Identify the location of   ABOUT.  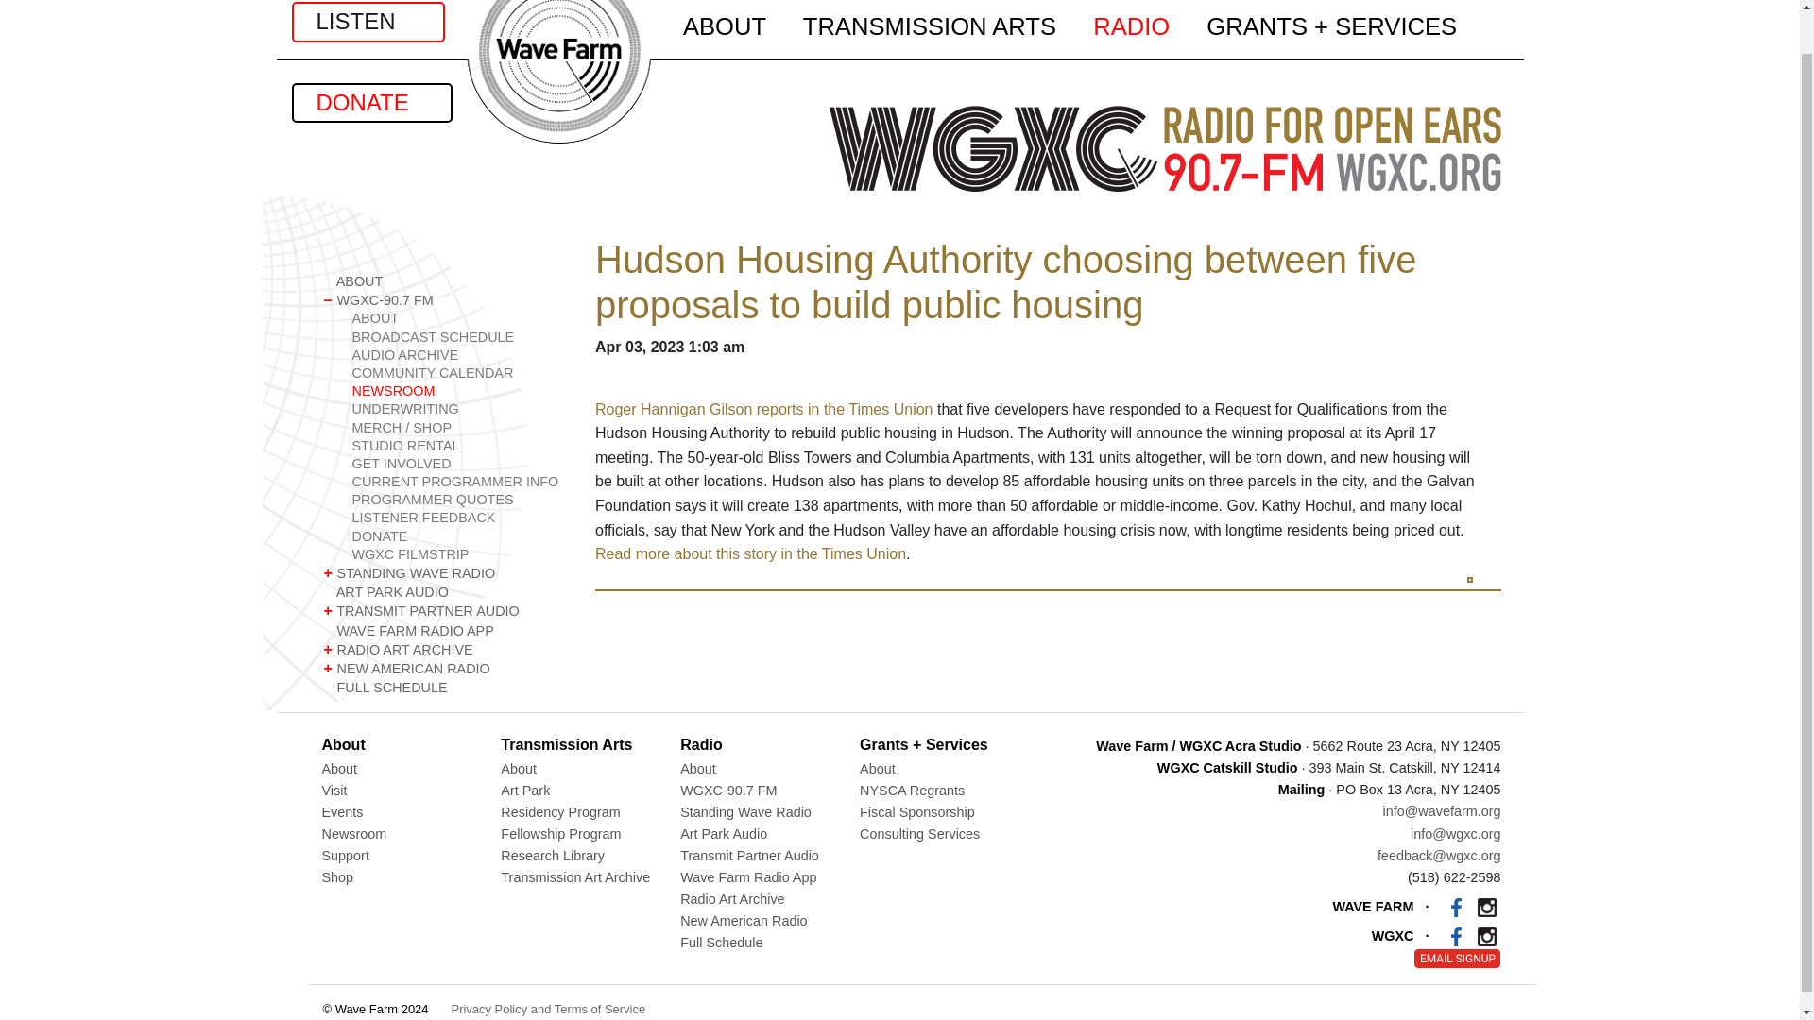
(443, 281).